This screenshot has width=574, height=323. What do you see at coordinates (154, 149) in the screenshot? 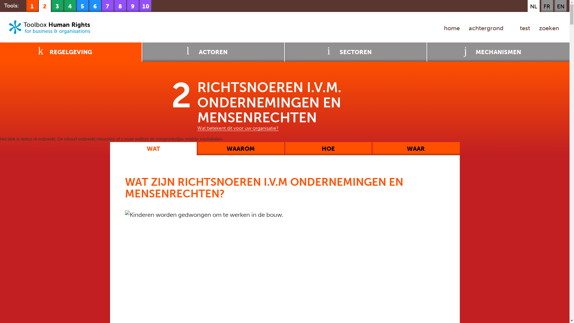
I see `WAT` at bounding box center [154, 149].